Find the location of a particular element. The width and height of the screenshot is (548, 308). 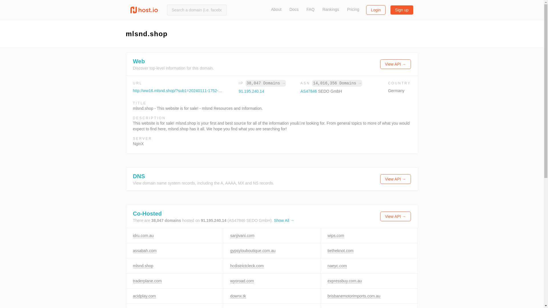

wips.com is located at coordinates (336, 236).